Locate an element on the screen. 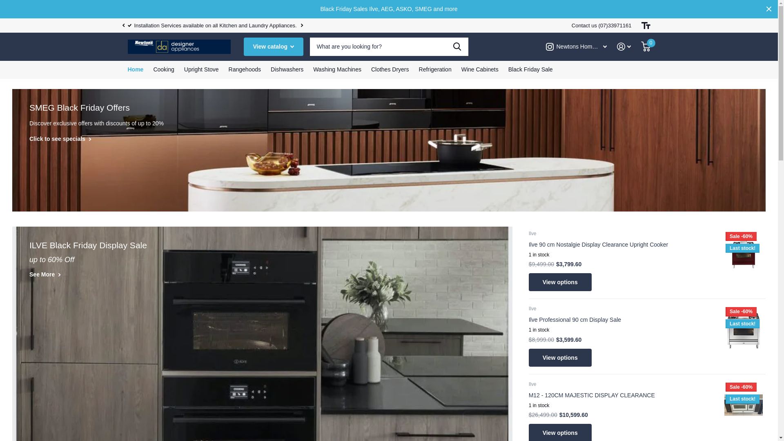 This screenshot has width=784, height=441. Zoeken is located at coordinates (457, 47).